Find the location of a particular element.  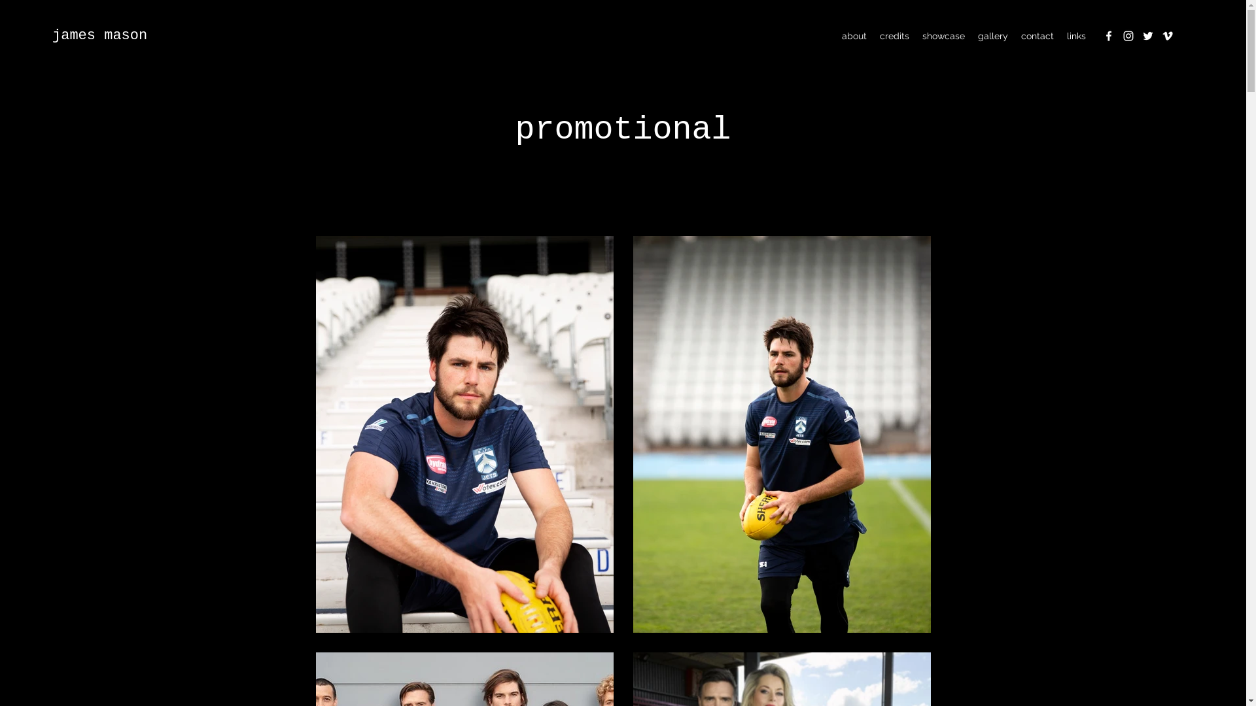

credits is located at coordinates (895, 36).